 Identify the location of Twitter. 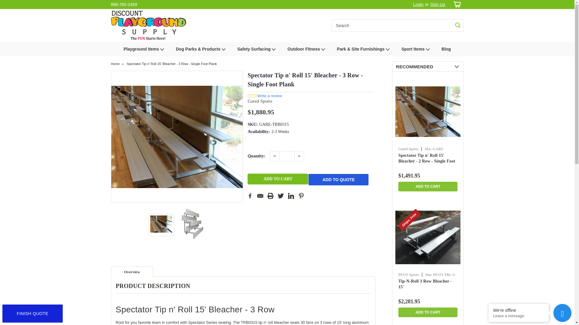
(280, 196).